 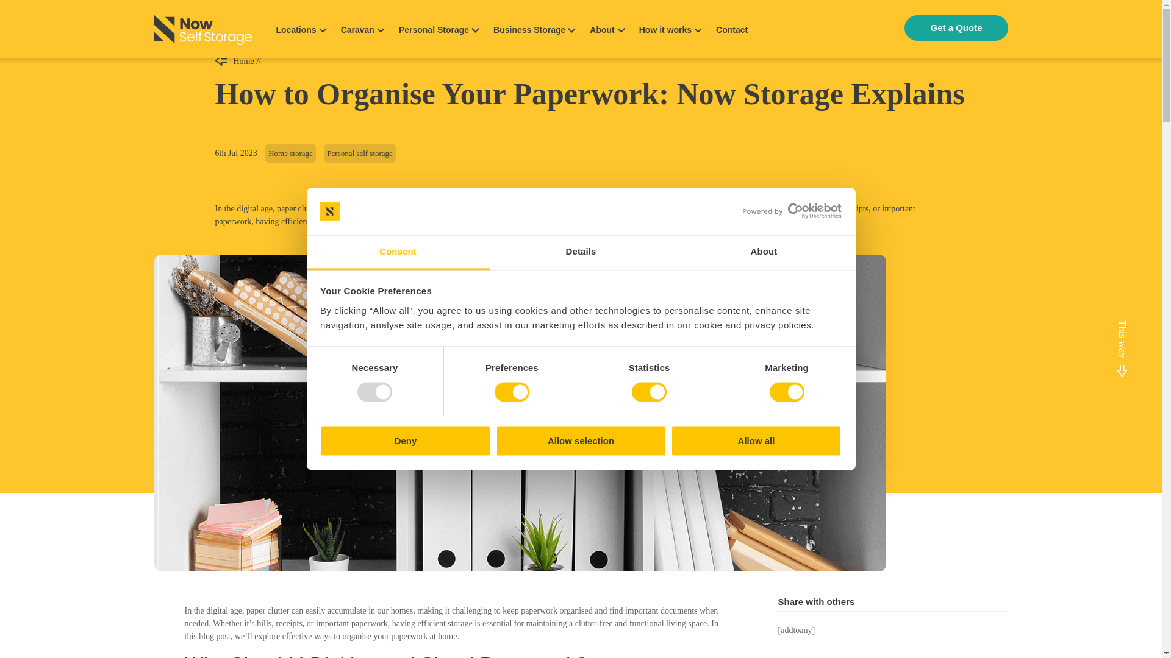 I want to click on Allow selection, so click(x=581, y=440).